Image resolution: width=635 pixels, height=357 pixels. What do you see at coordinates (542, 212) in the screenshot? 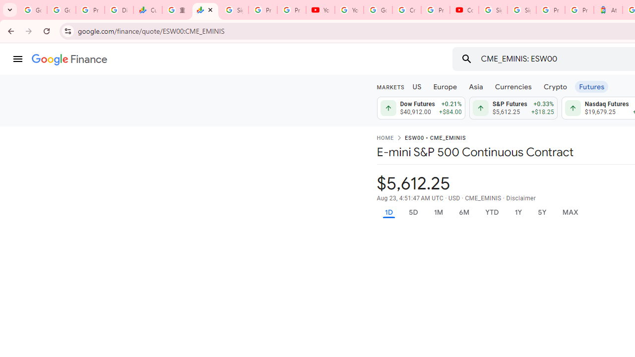
I see `5Y` at bounding box center [542, 212].